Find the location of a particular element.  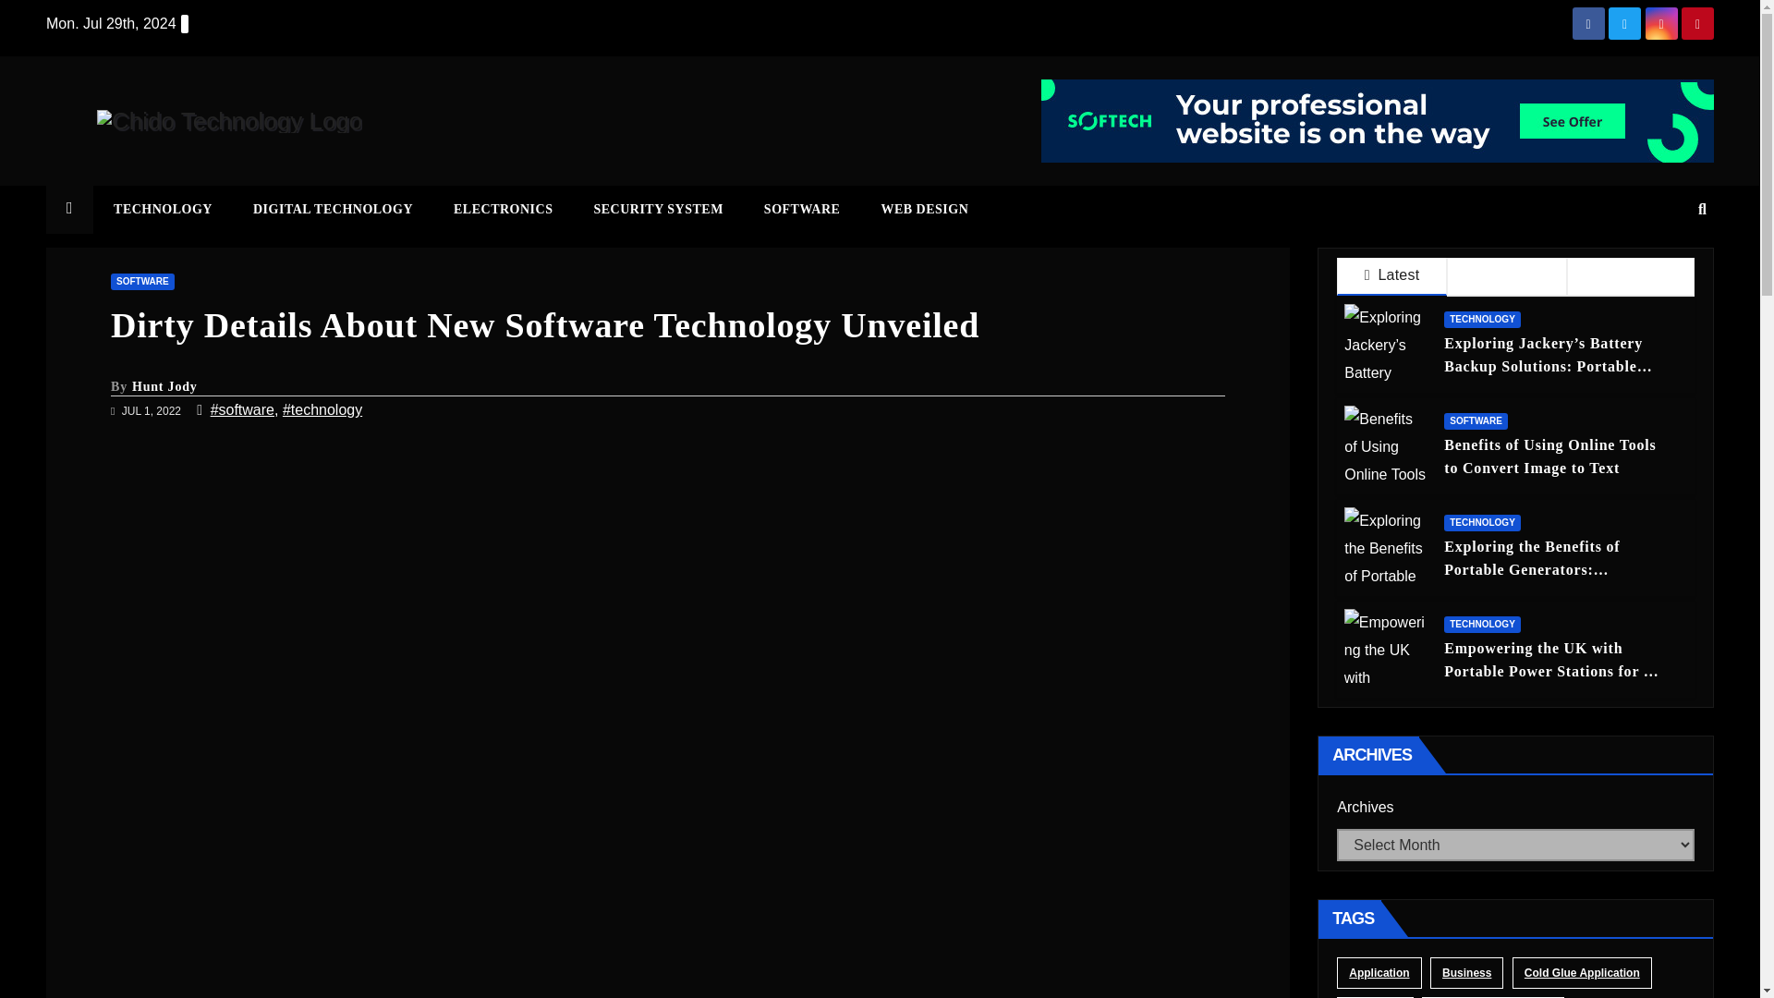

WEB DESIGN is located at coordinates (924, 209).